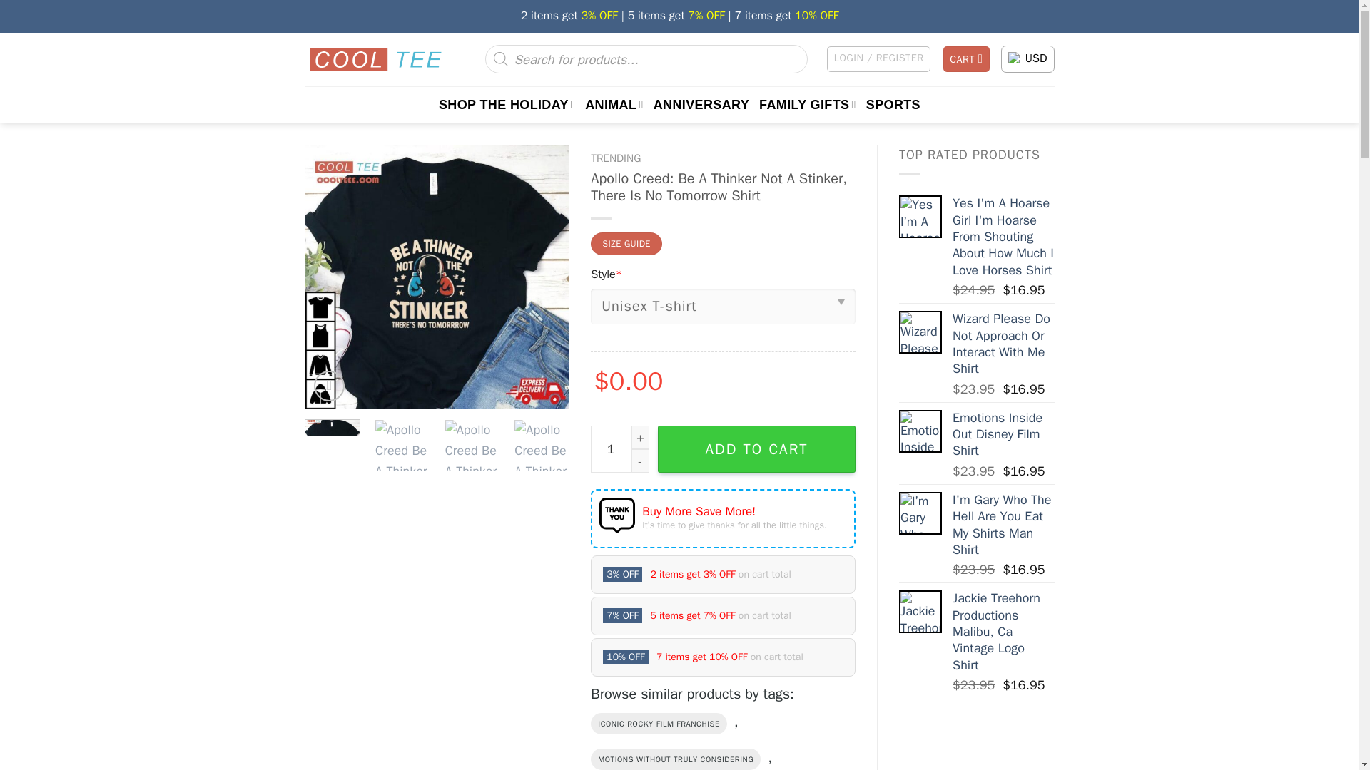  What do you see at coordinates (920, 612) in the screenshot?
I see `Jackie Treehorn Productions Malibu, Ca Vintage Logo Shirt` at bounding box center [920, 612].